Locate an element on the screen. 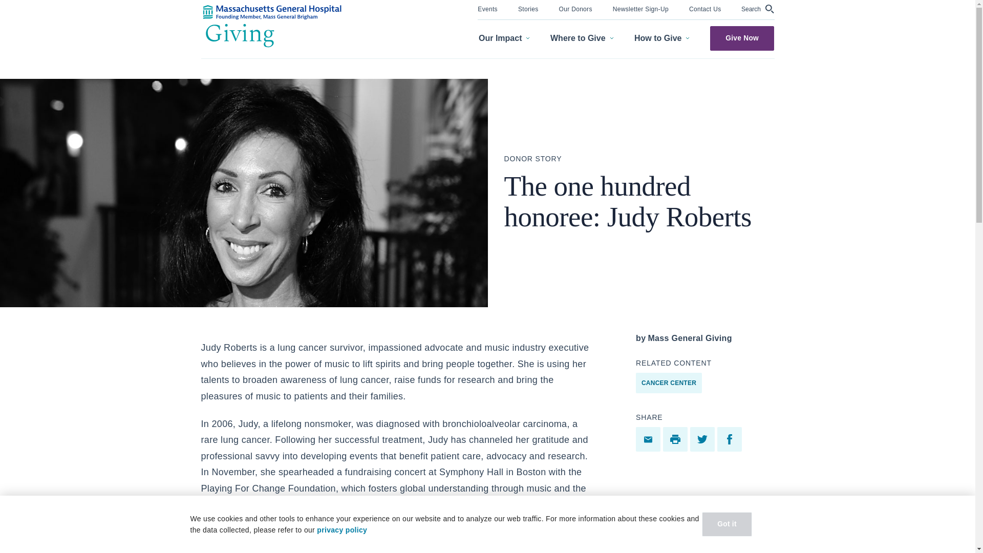  CANCER CENTER is located at coordinates (669, 382).